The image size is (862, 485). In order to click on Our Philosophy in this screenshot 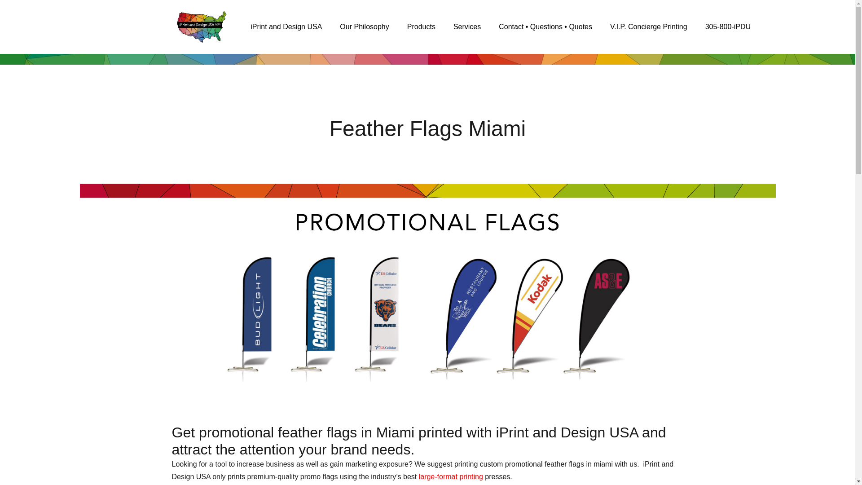, I will do `click(364, 27)`.